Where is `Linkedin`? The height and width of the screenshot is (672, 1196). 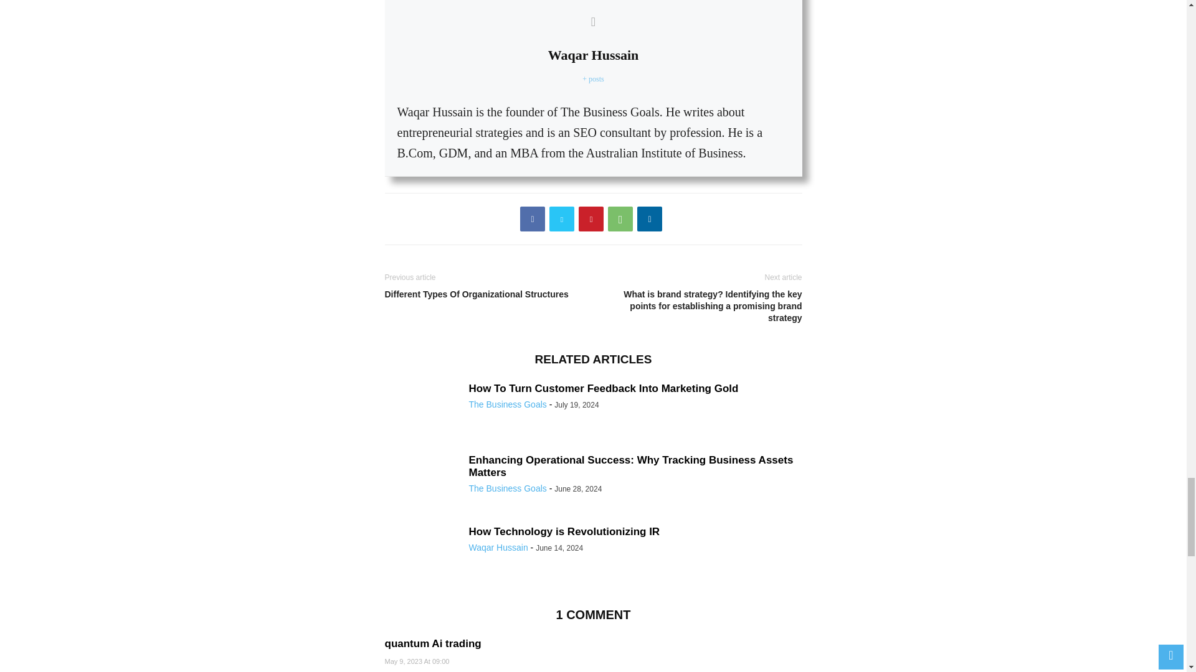 Linkedin is located at coordinates (650, 218).